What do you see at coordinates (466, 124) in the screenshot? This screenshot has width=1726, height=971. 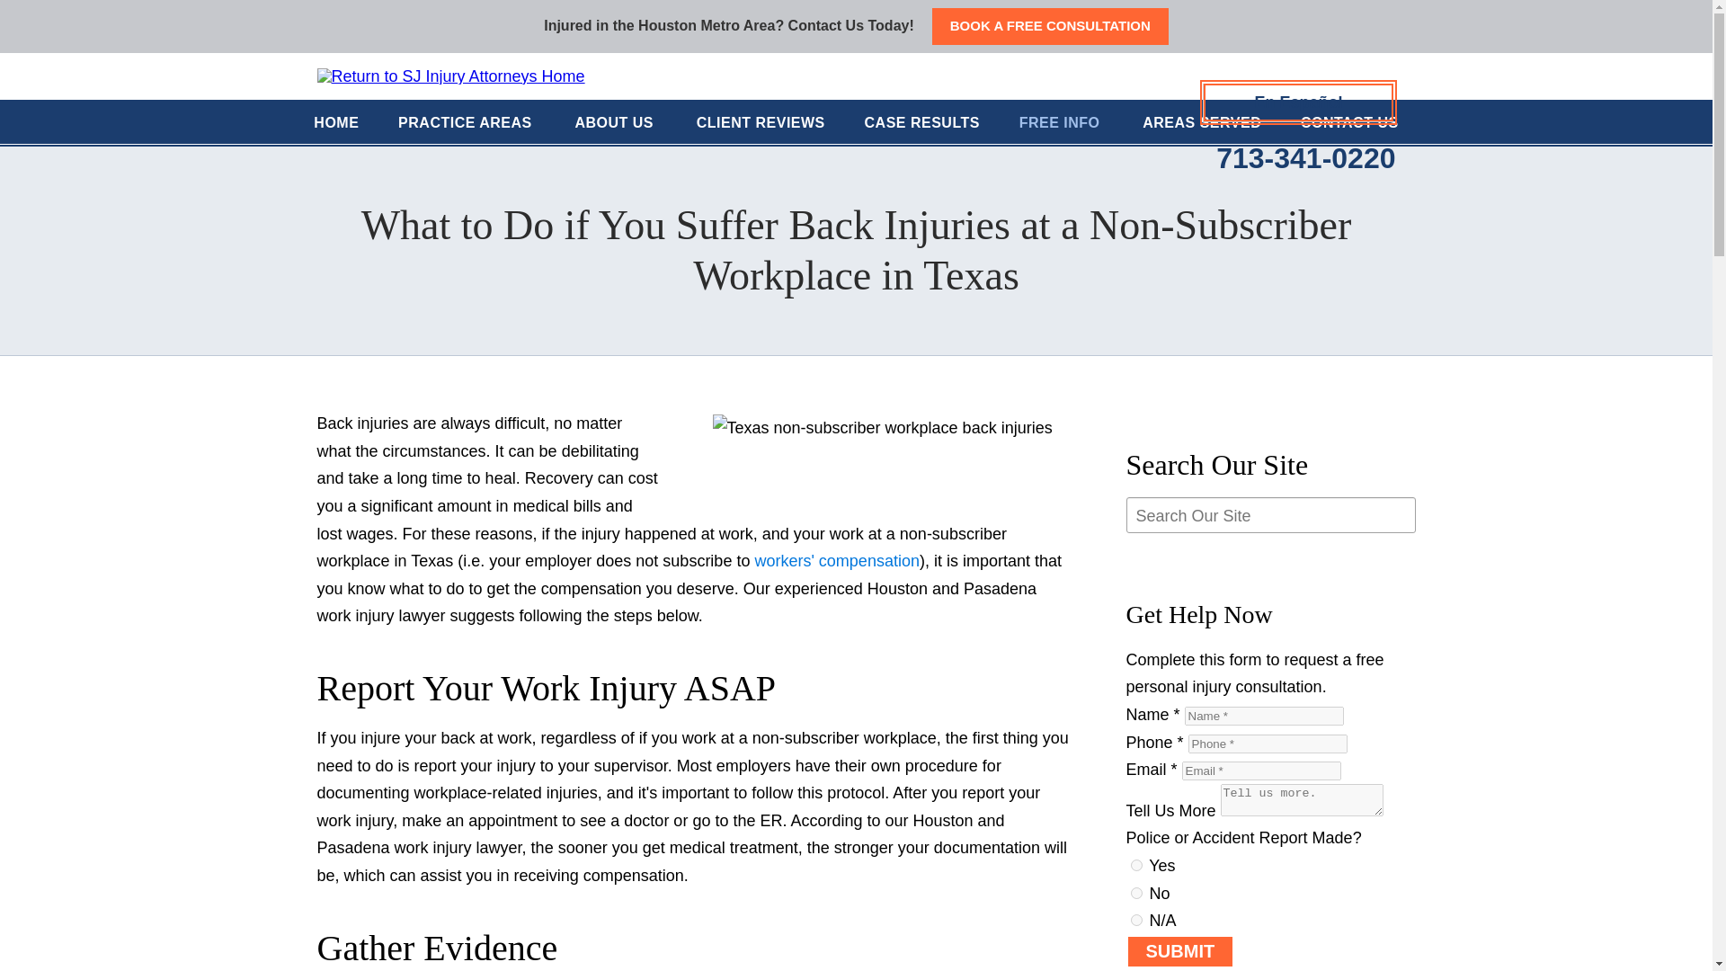 I see `PRACTICE AREAS` at bounding box center [466, 124].